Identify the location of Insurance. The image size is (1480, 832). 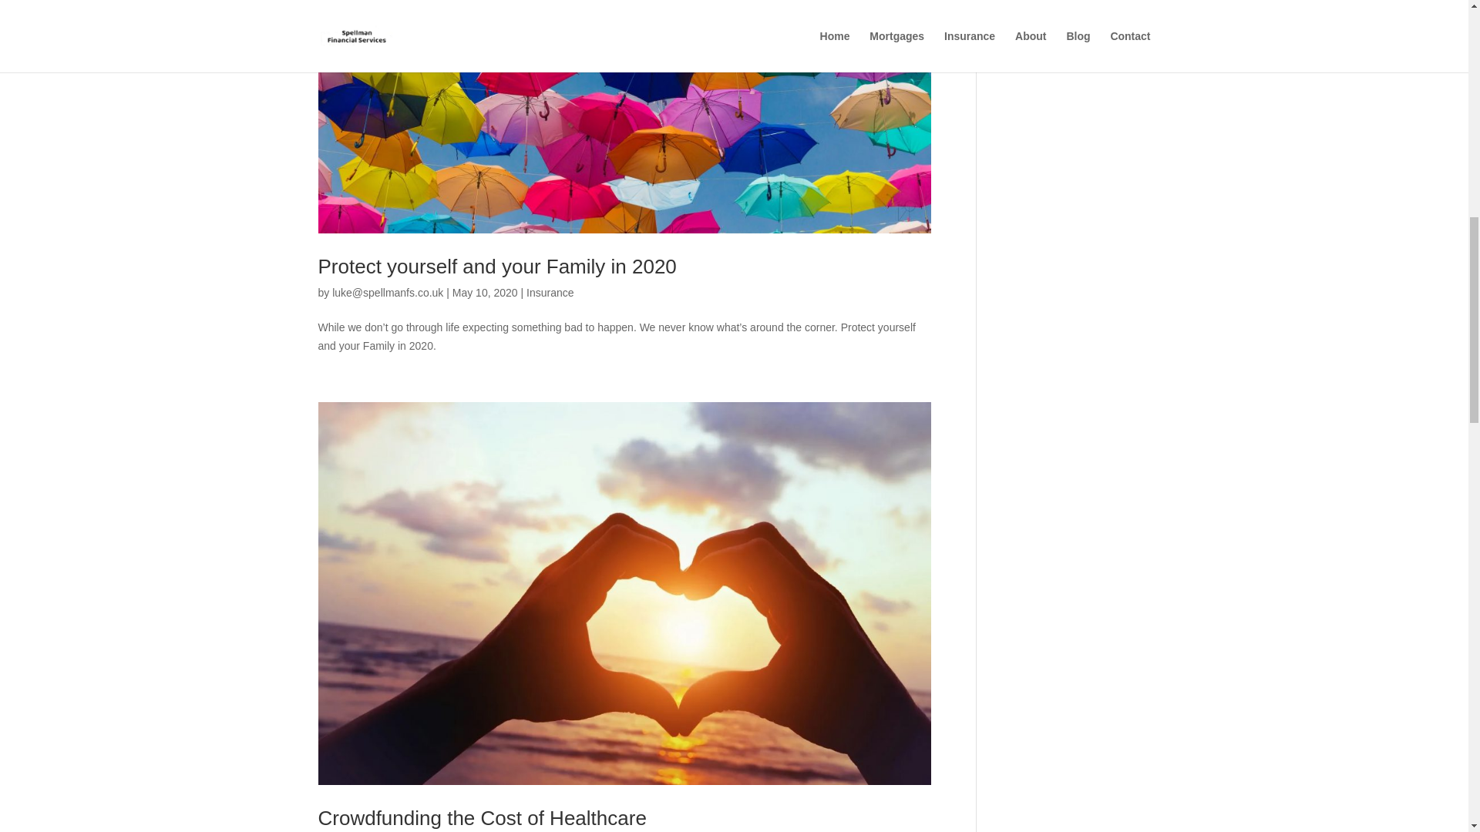
(550, 292).